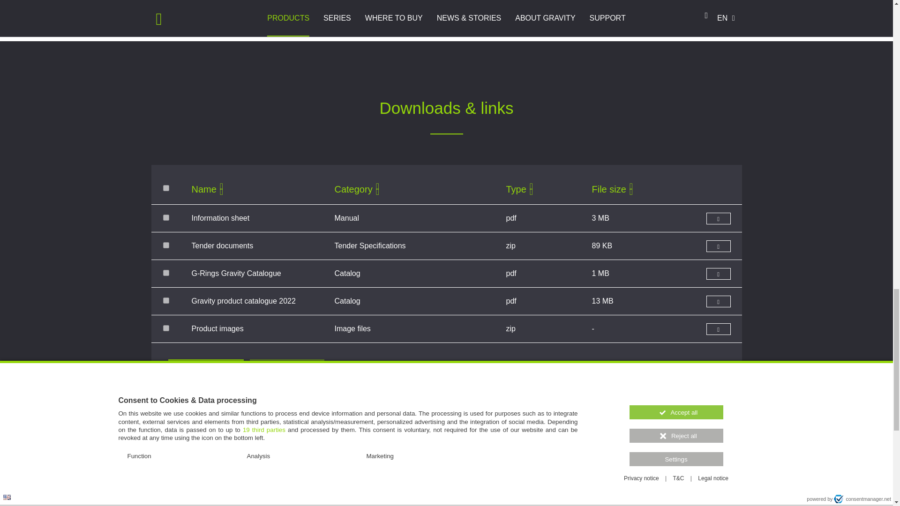 The image size is (900, 506). What do you see at coordinates (166, 328) in the screenshot?
I see `images-GSASMIF01` at bounding box center [166, 328].